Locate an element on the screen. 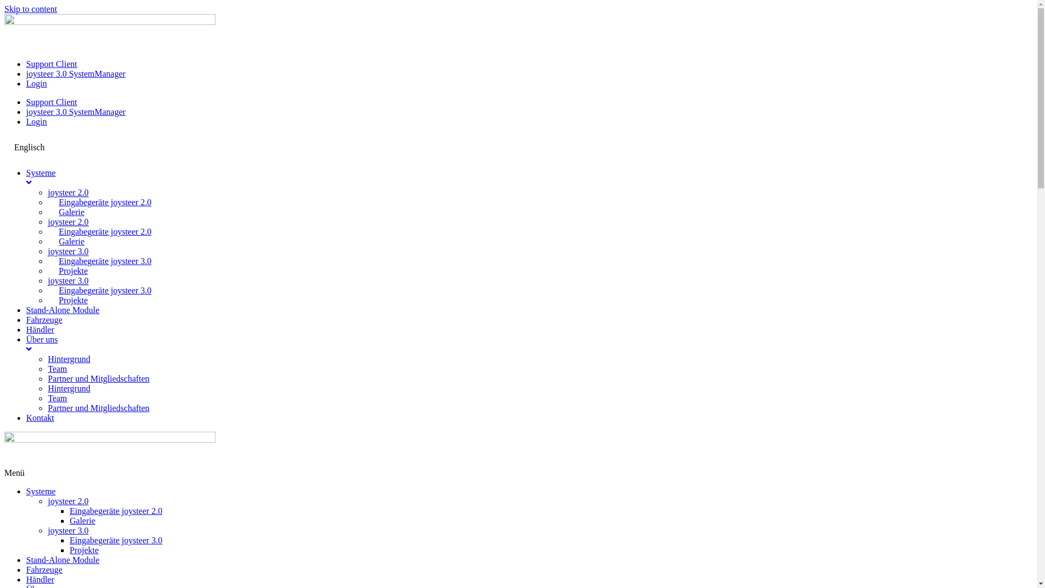  joysteer 2.0 is located at coordinates (69, 193).